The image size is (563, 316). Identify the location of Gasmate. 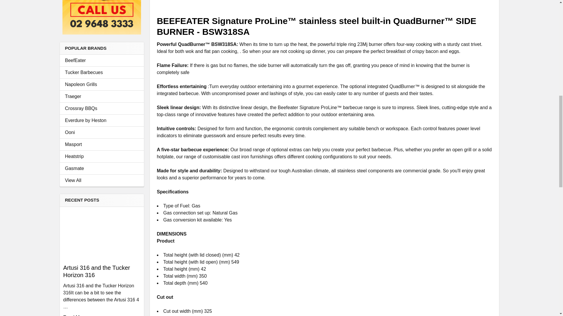
(102, 168).